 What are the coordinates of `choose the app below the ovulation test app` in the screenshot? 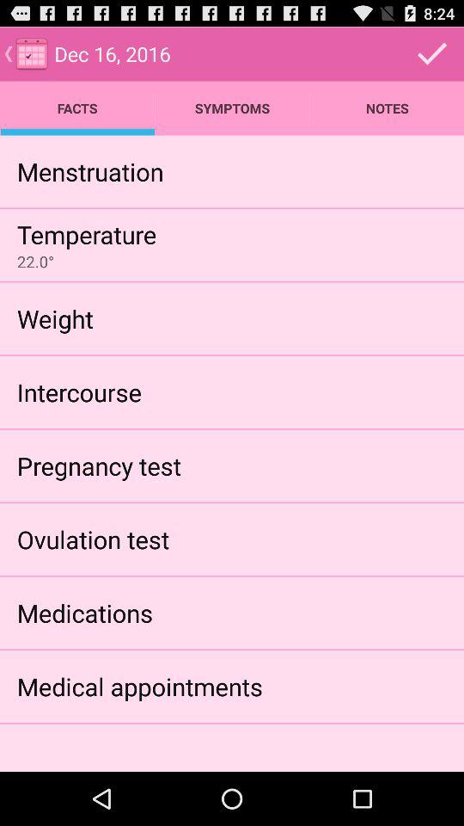 It's located at (84, 613).